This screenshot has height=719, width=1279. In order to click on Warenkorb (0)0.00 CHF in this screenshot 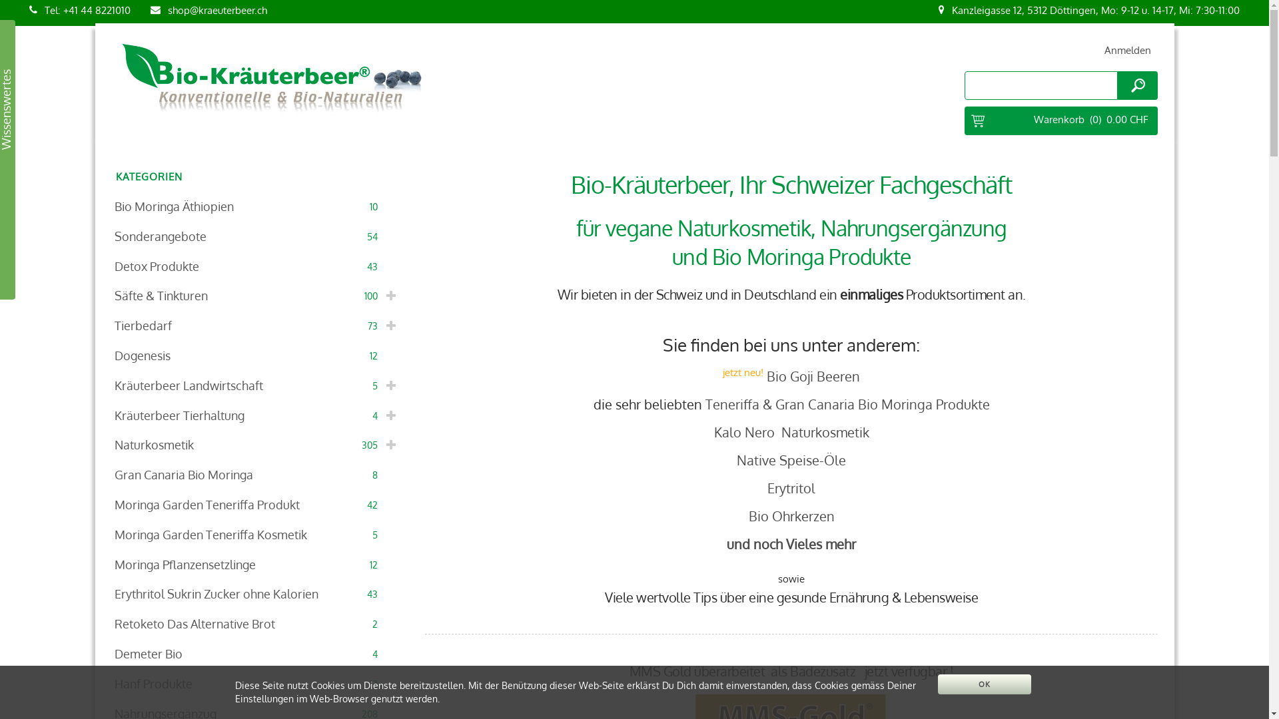, I will do `click(1061, 121)`.